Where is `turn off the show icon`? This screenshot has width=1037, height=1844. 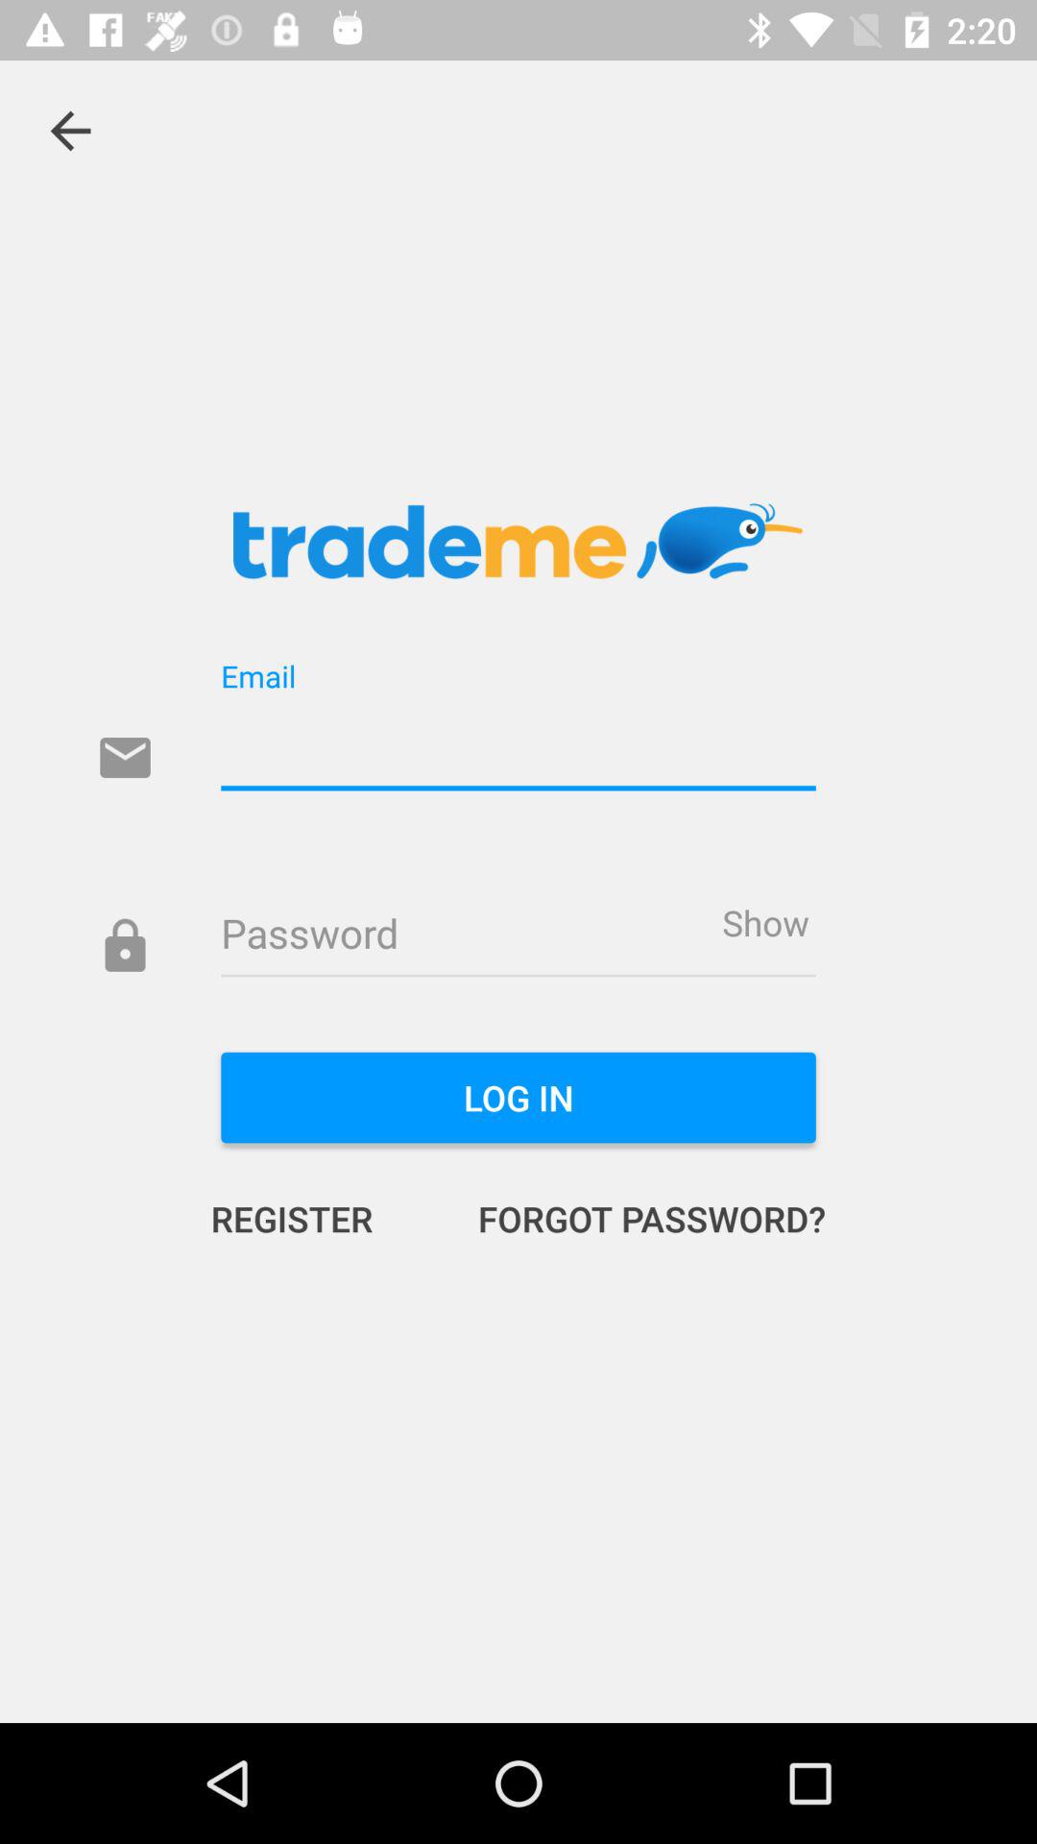 turn off the show icon is located at coordinates (765, 922).